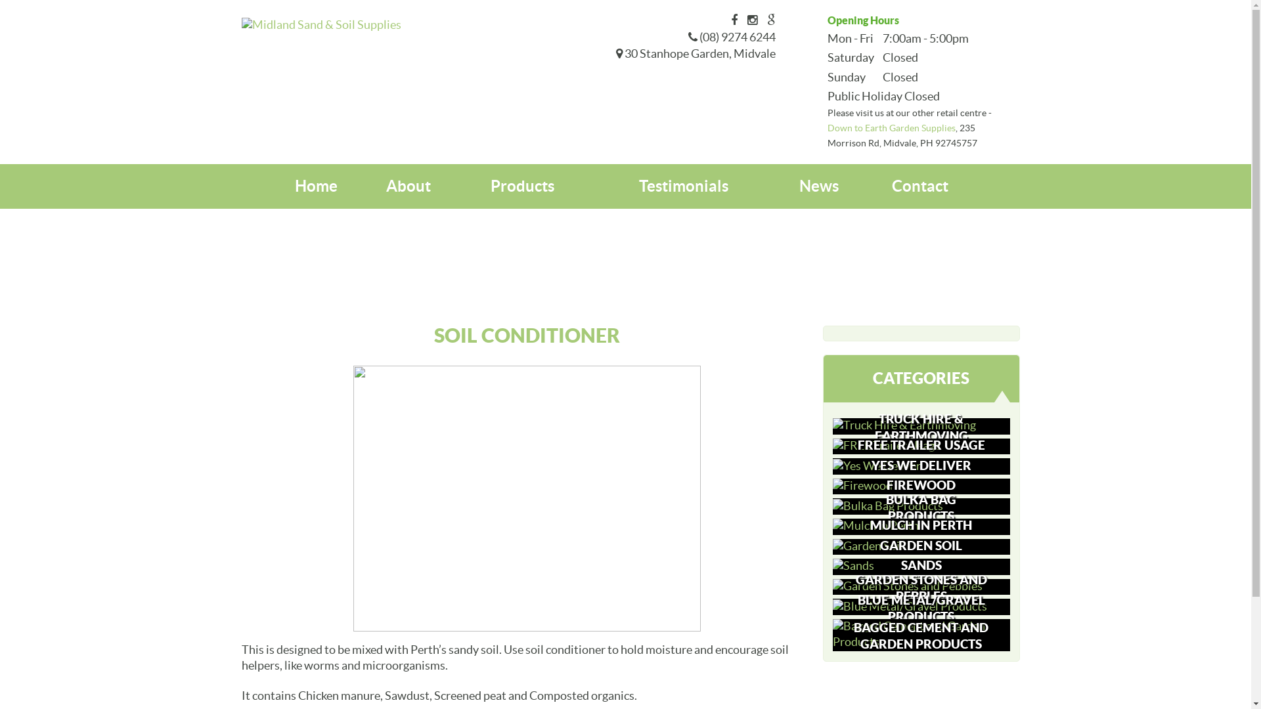 This screenshot has height=709, width=1261. What do you see at coordinates (322, 25) in the screenshot?
I see `Midland Sand & Soil Supplies` at bounding box center [322, 25].